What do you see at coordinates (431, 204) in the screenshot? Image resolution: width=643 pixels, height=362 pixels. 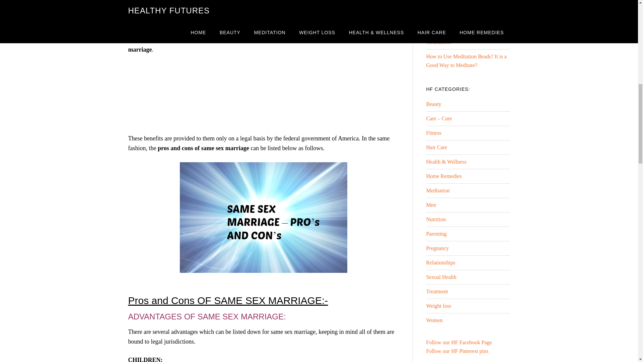 I see `Men` at bounding box center [431, 204].